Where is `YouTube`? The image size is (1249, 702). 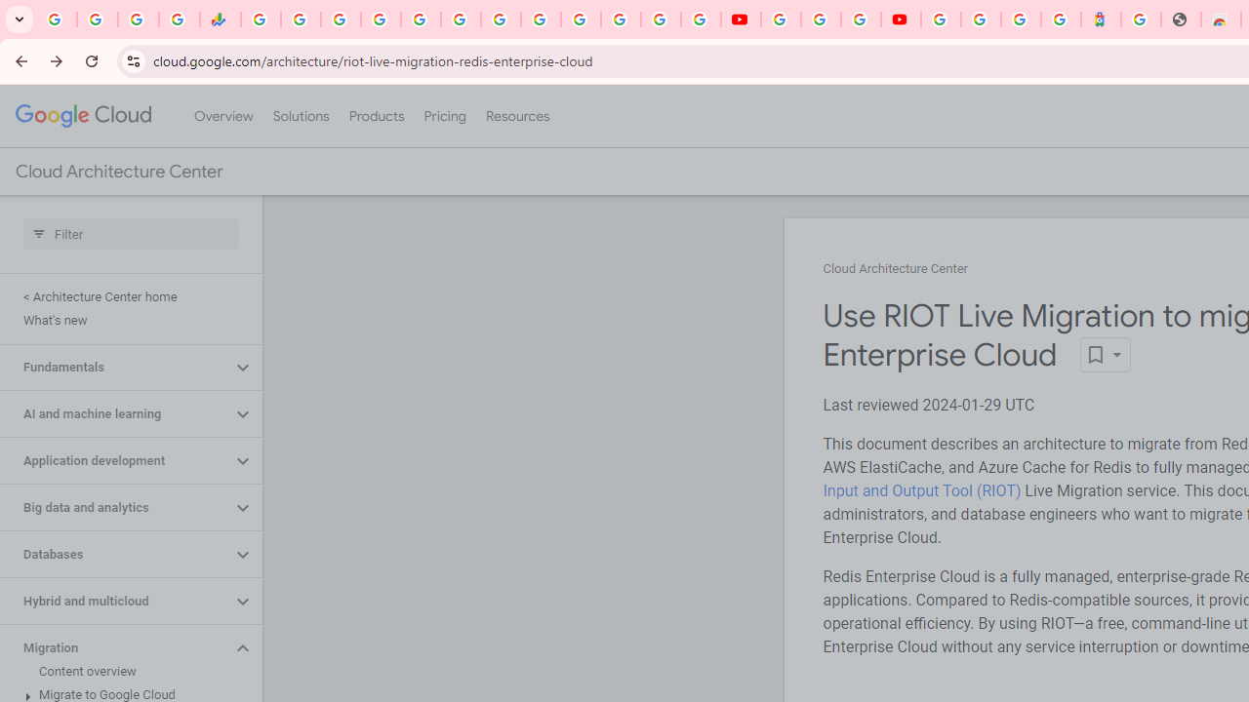
YouTube is located at coordinates (541, 19).